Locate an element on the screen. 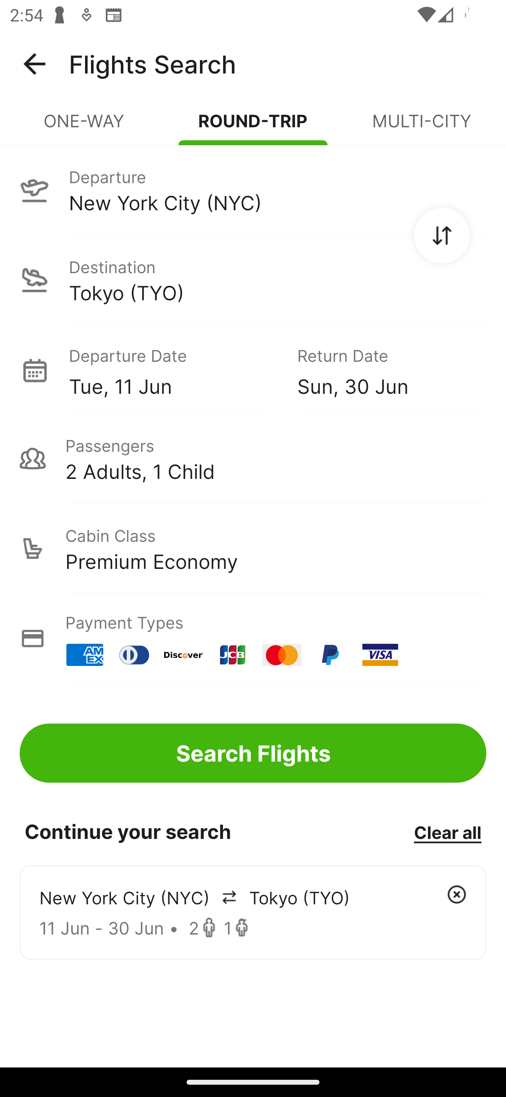 This screenshot has width=506, height=1097. Cabin Class Premium Economy is located at coordinates (253, 548).